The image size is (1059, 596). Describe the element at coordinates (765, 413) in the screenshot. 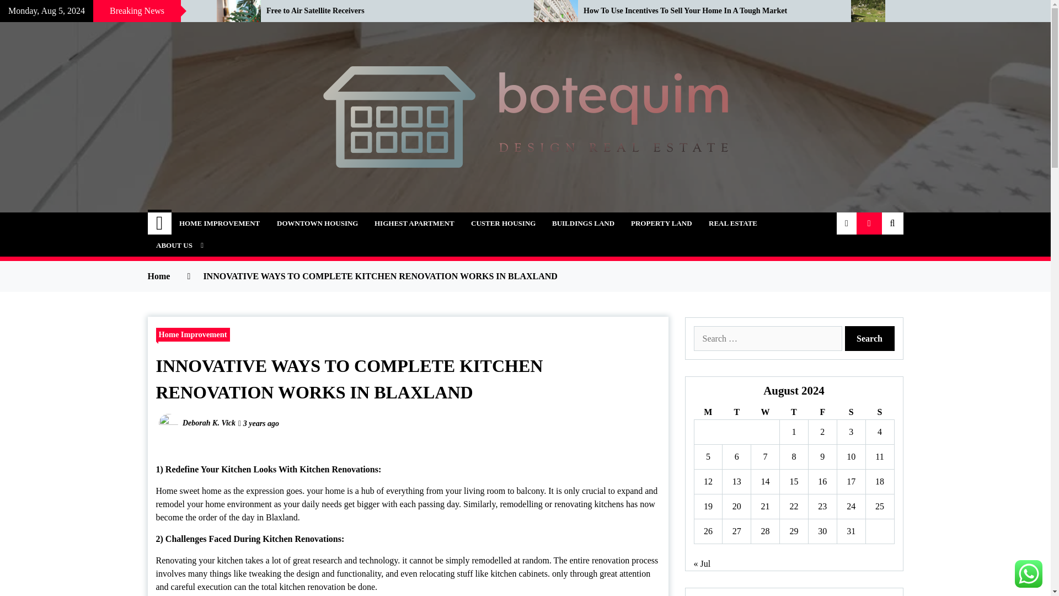

I see `Wednesday` at that location.